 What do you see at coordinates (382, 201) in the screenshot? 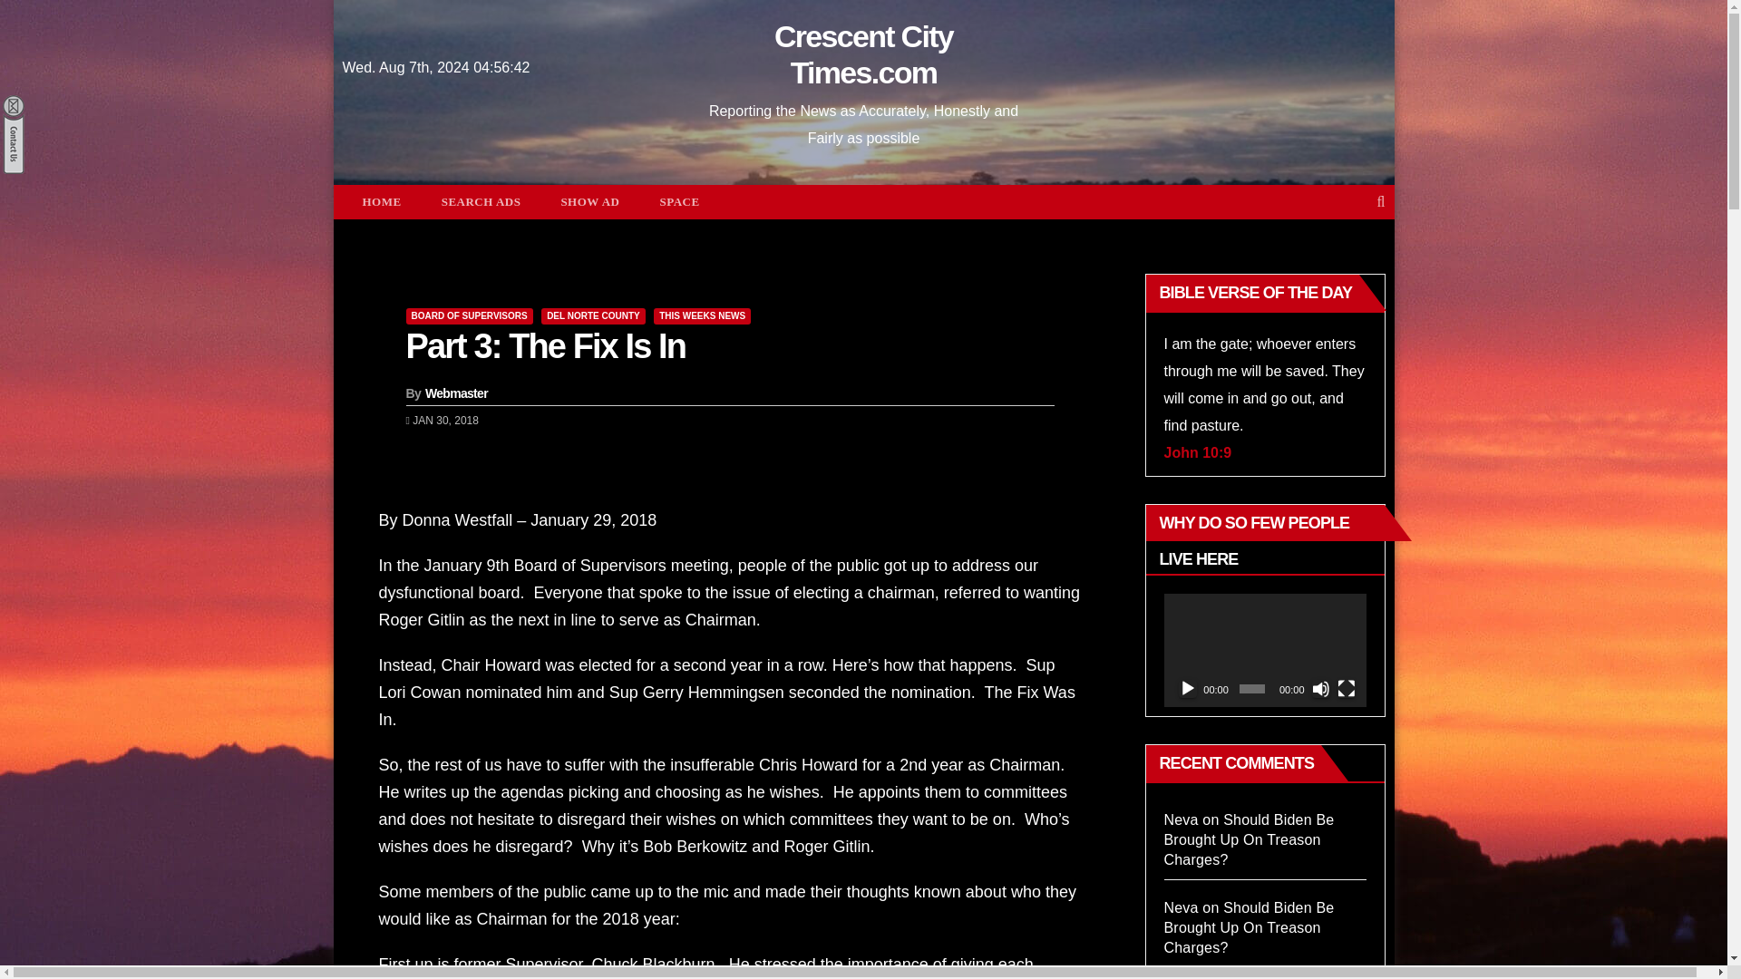
I see `Home` at bounding box center [382, 201].